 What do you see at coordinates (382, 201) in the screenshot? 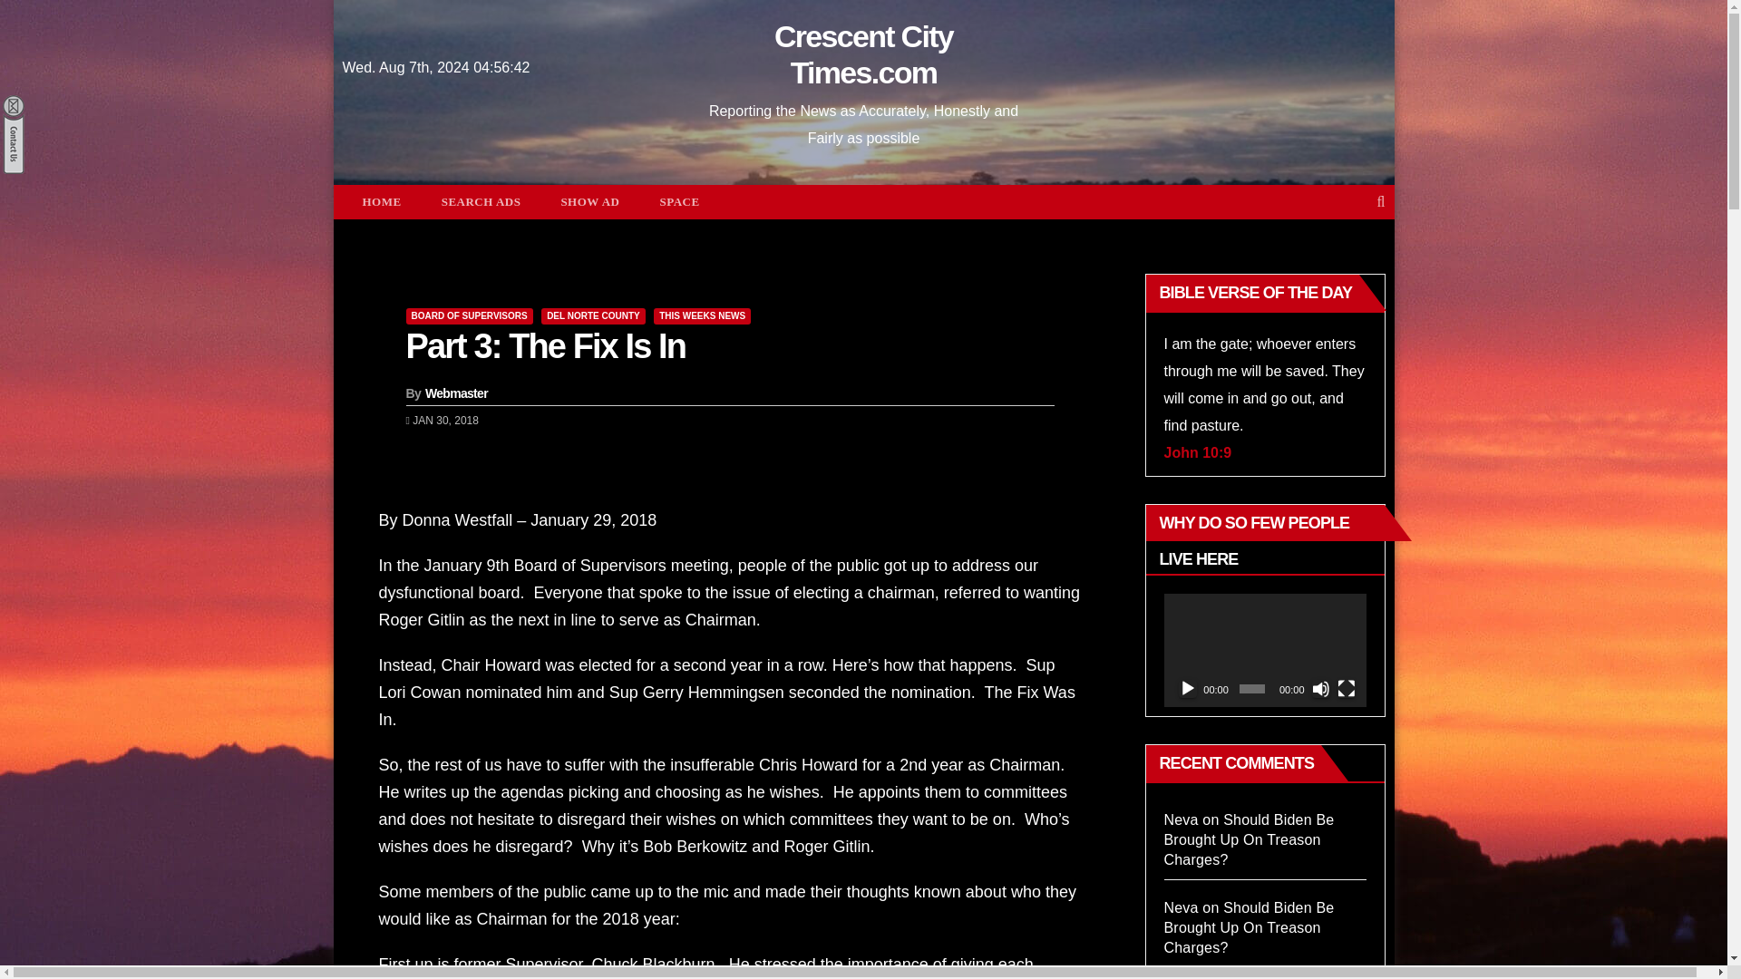
I see `Home` at bounding box center [382, 201].